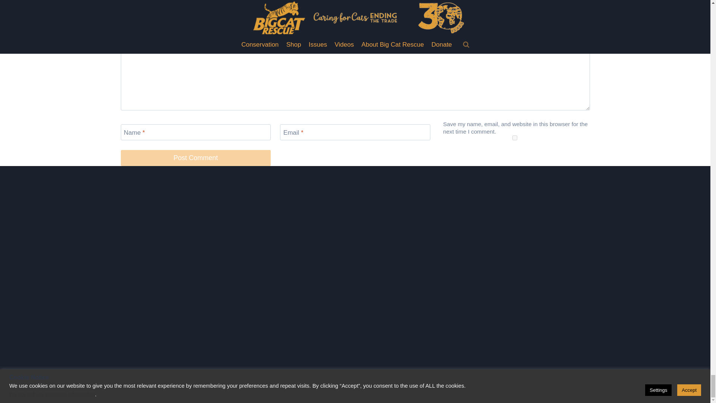 This screenshot has height=403, width=716. What do you see at coordinates (195, 157) in the screenshot?
I see `Post Comment` at bounding box center [195, 157].